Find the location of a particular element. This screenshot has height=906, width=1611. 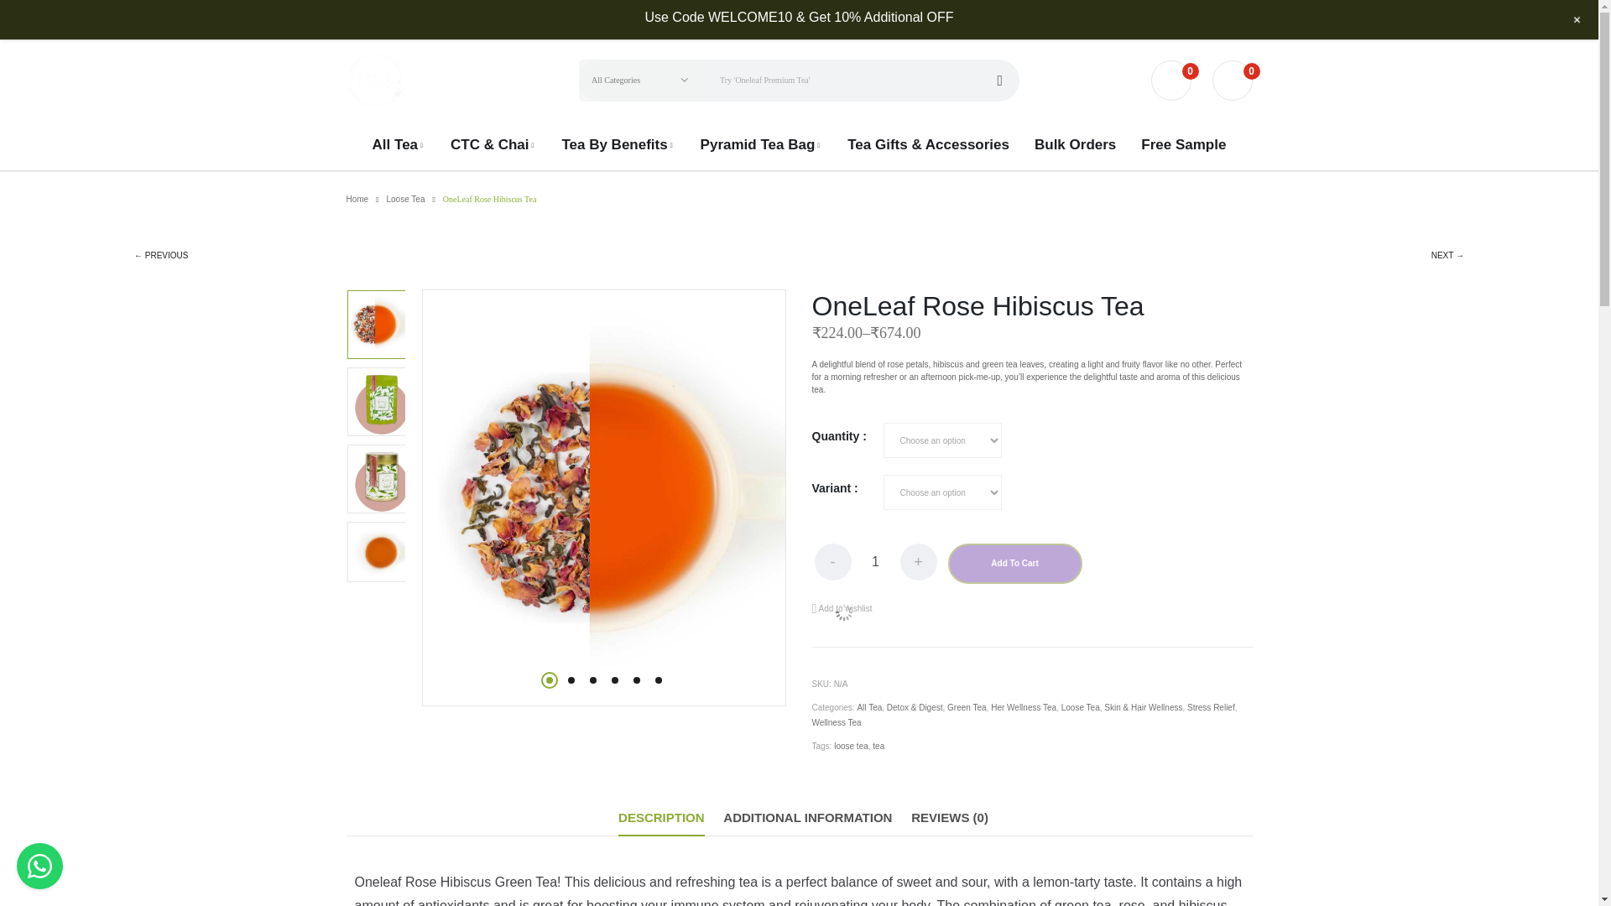

1 is located at coordinates (874, 562).